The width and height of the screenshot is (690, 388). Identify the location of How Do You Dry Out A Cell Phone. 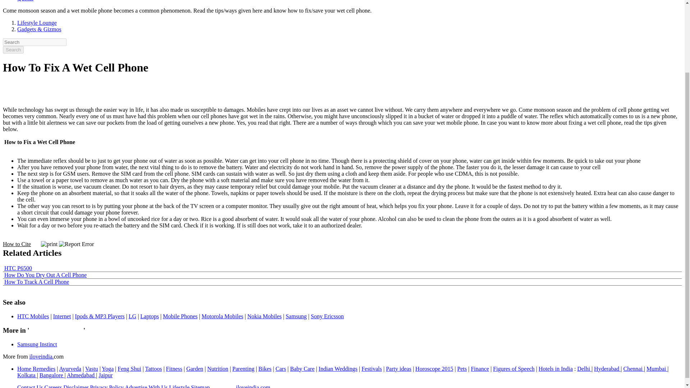
(45, 275).